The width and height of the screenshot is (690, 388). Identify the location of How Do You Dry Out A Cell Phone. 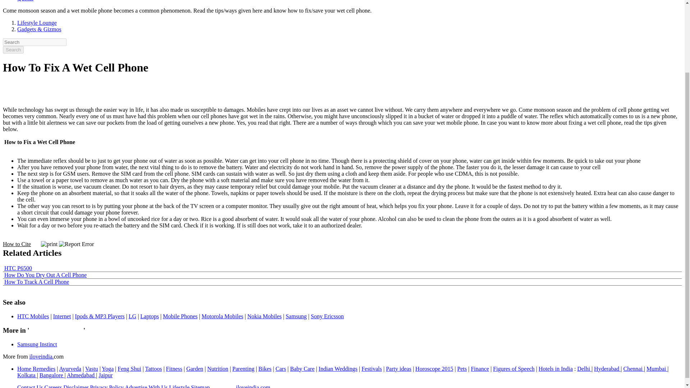
(45, 275).